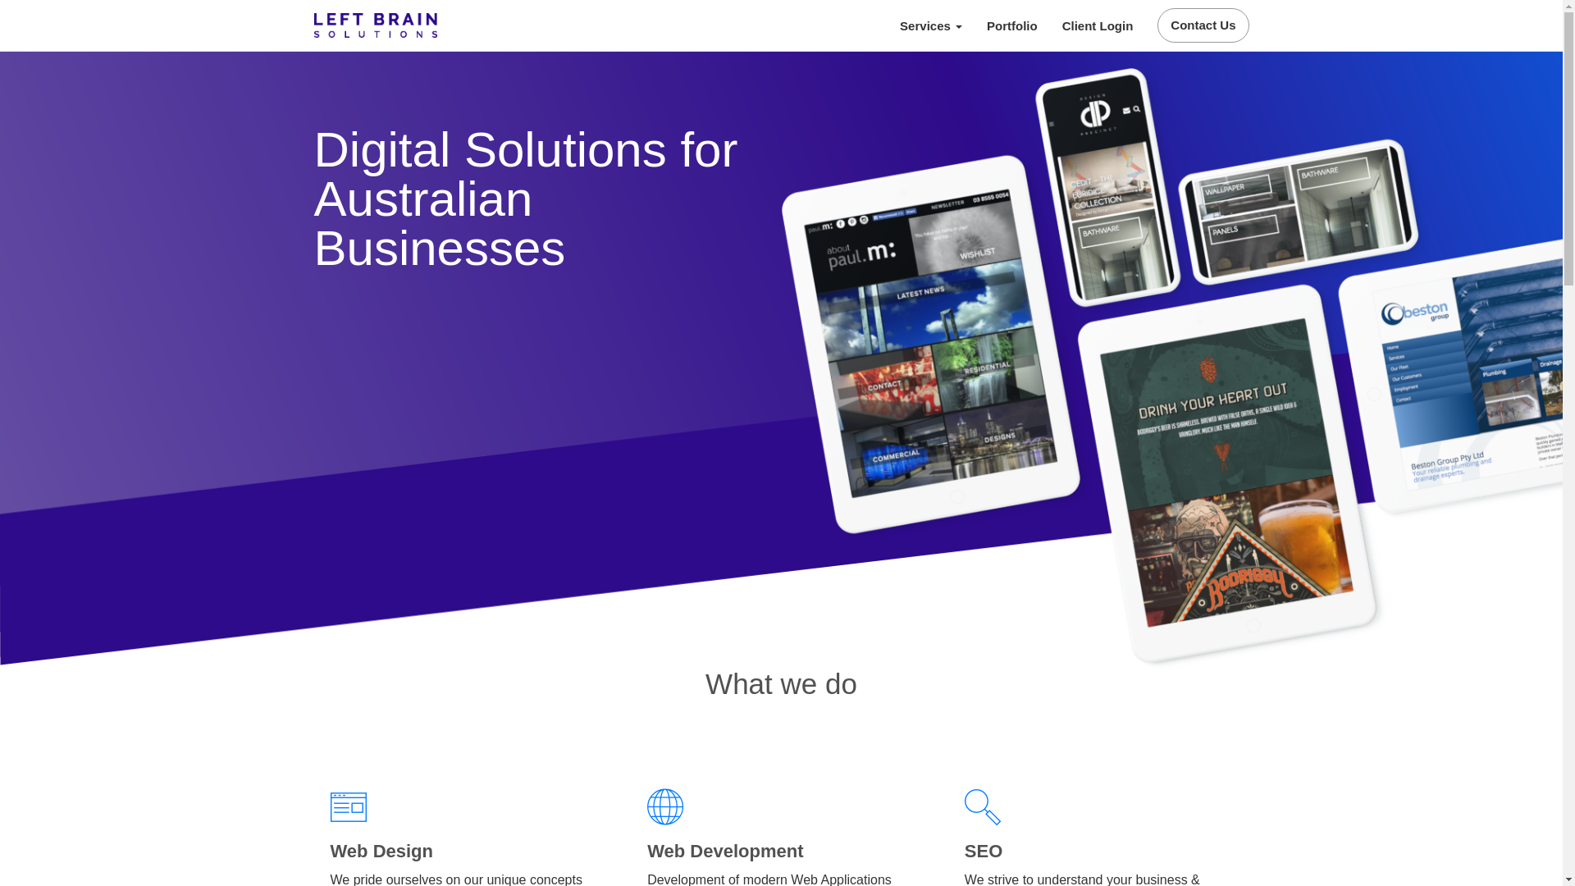  I want to click on Services, so click(931, 25).